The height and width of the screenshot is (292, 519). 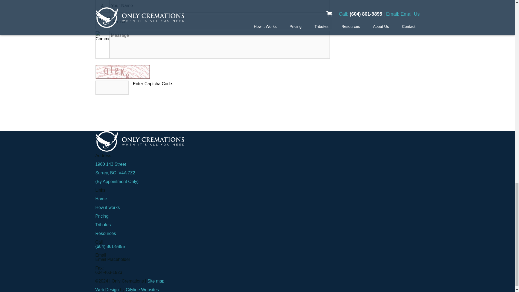 I want to click on Resources, so click(x=105, y=233).